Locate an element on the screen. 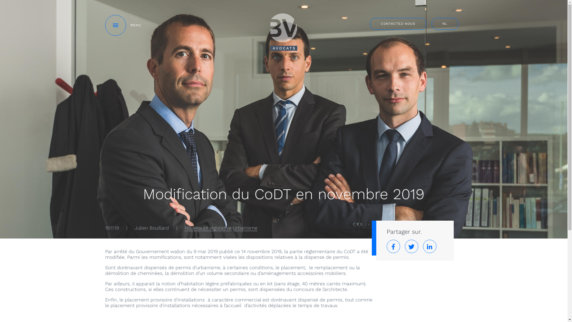 The height and width of the screenshot is (322, 572). NL is located at coordinates (444, 24).